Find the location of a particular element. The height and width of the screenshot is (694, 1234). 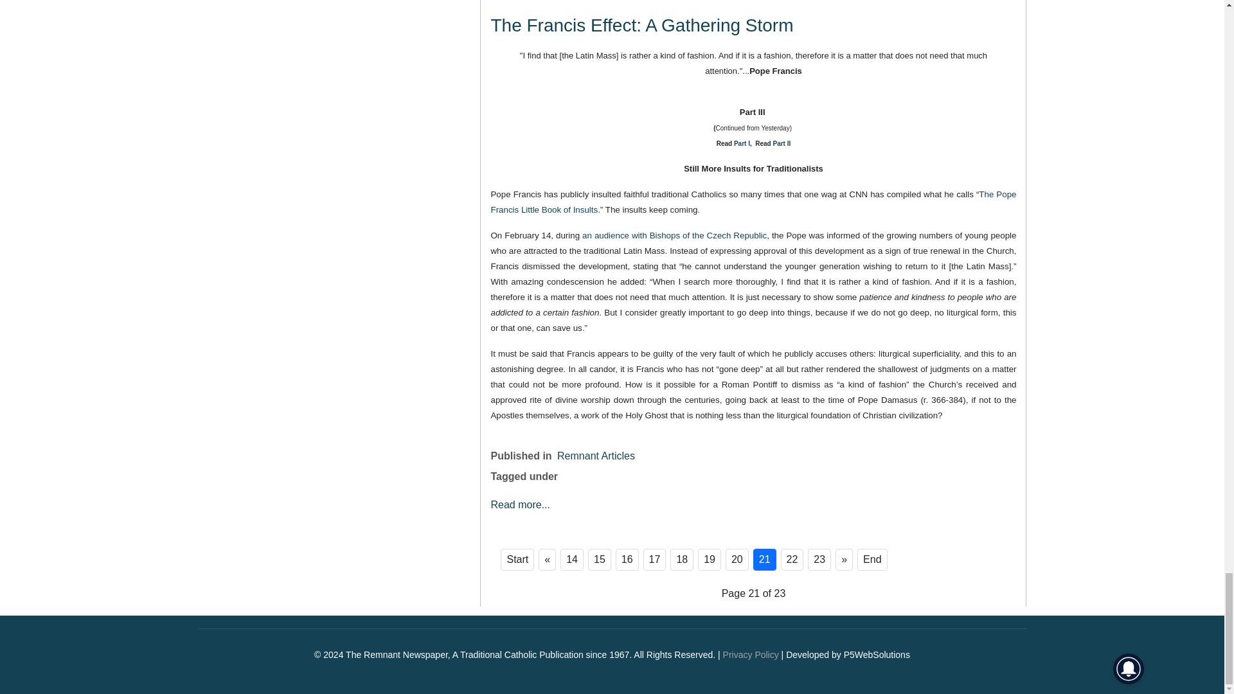

14 is located at coordinates (572, 559).